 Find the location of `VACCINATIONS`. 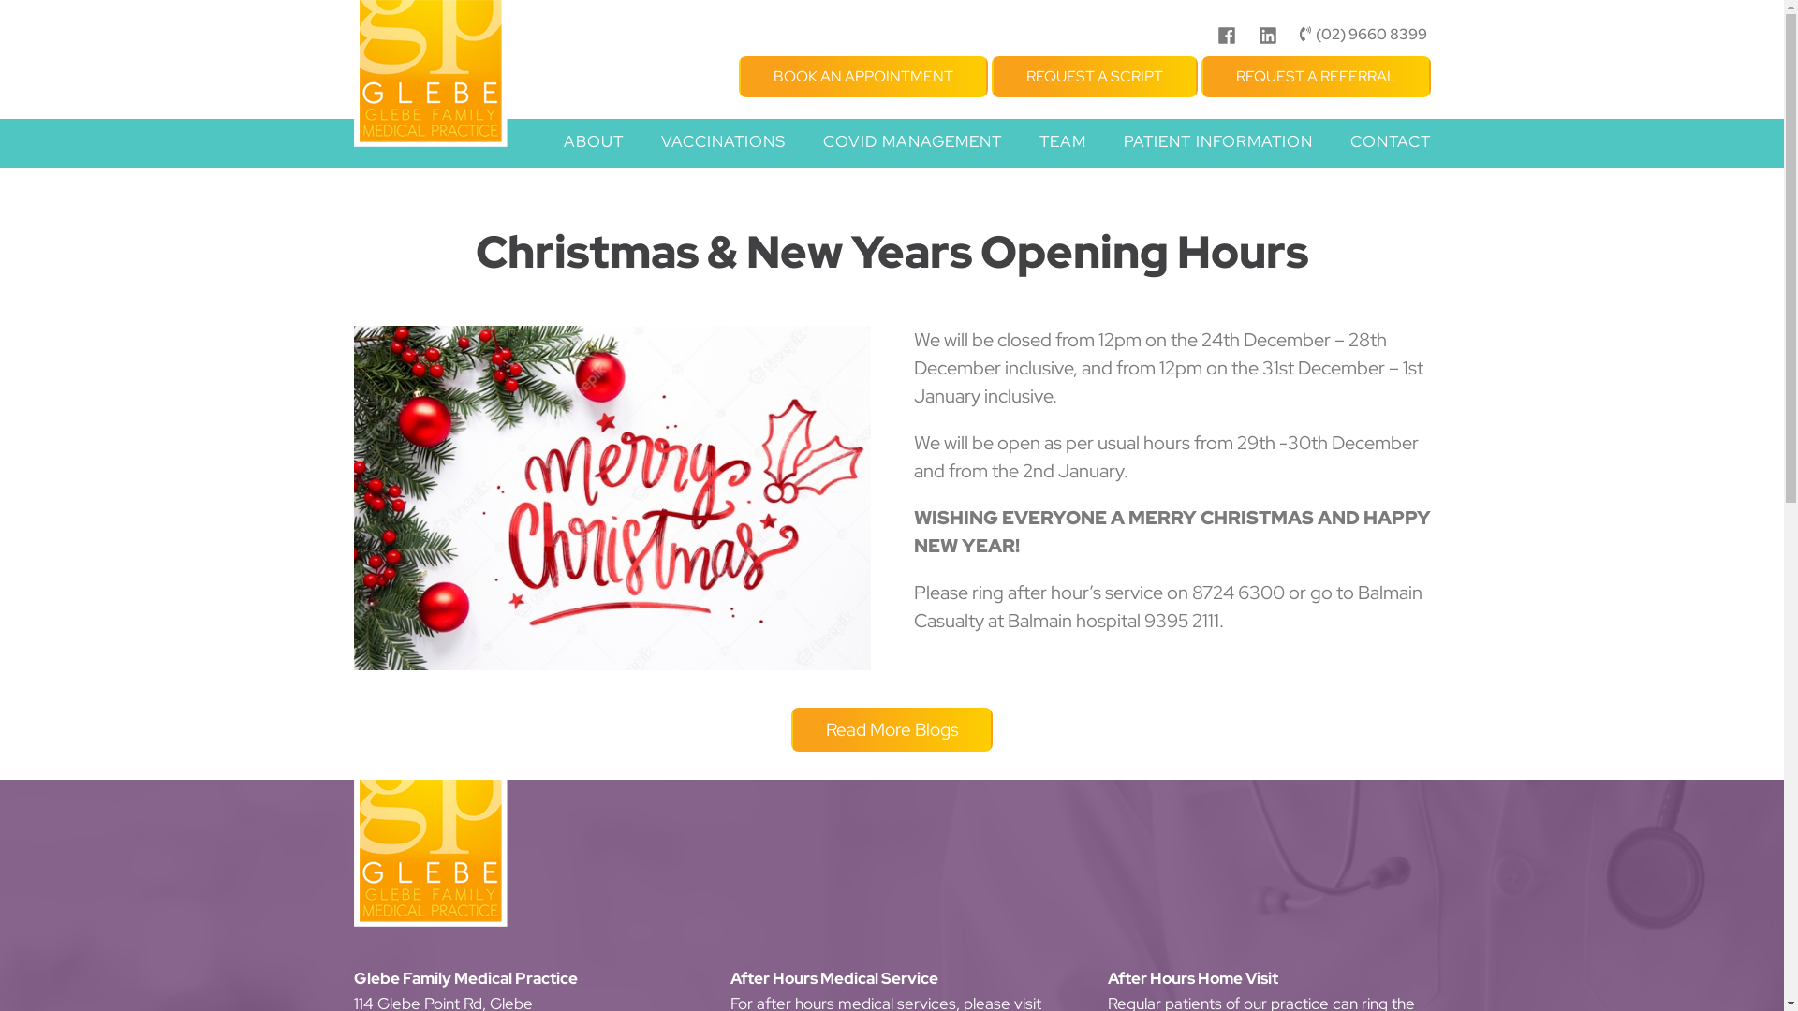

VACCINATIONS is located at coordinates (723, 144).